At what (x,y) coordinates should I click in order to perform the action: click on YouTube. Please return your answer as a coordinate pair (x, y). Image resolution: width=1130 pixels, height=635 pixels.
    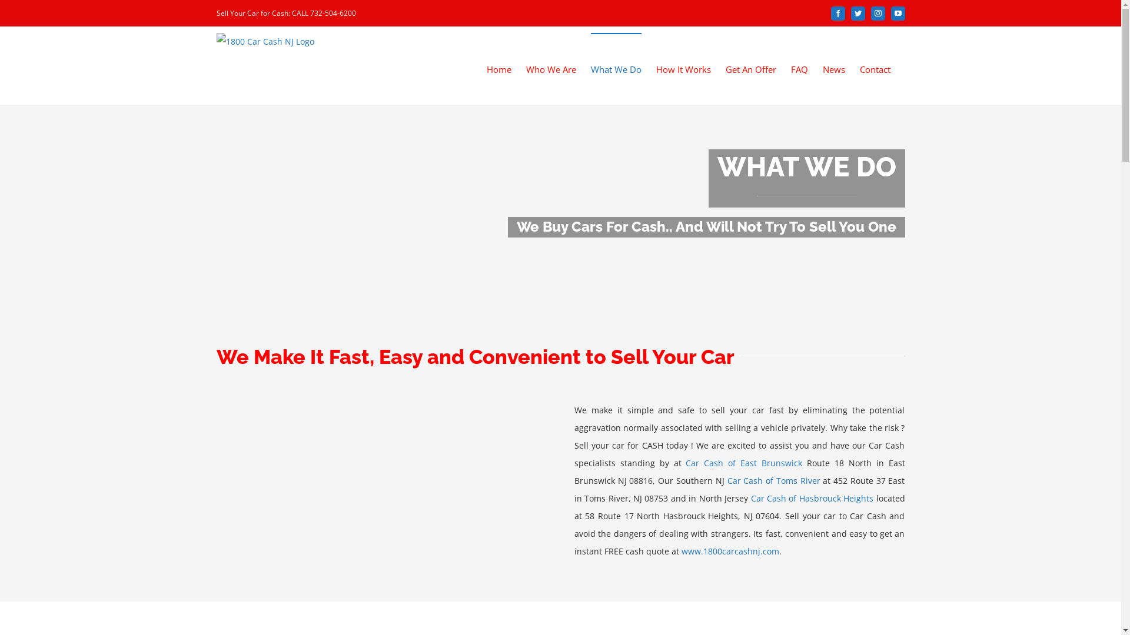
    Looking at the image, I should click on (898, 14).